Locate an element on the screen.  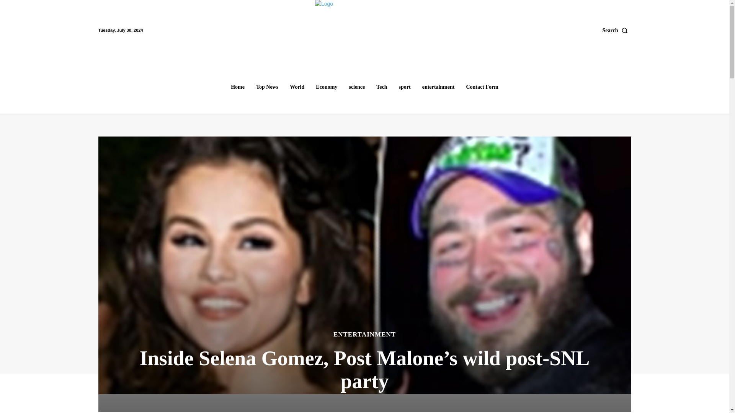
World is located at coordinates (297, 87).